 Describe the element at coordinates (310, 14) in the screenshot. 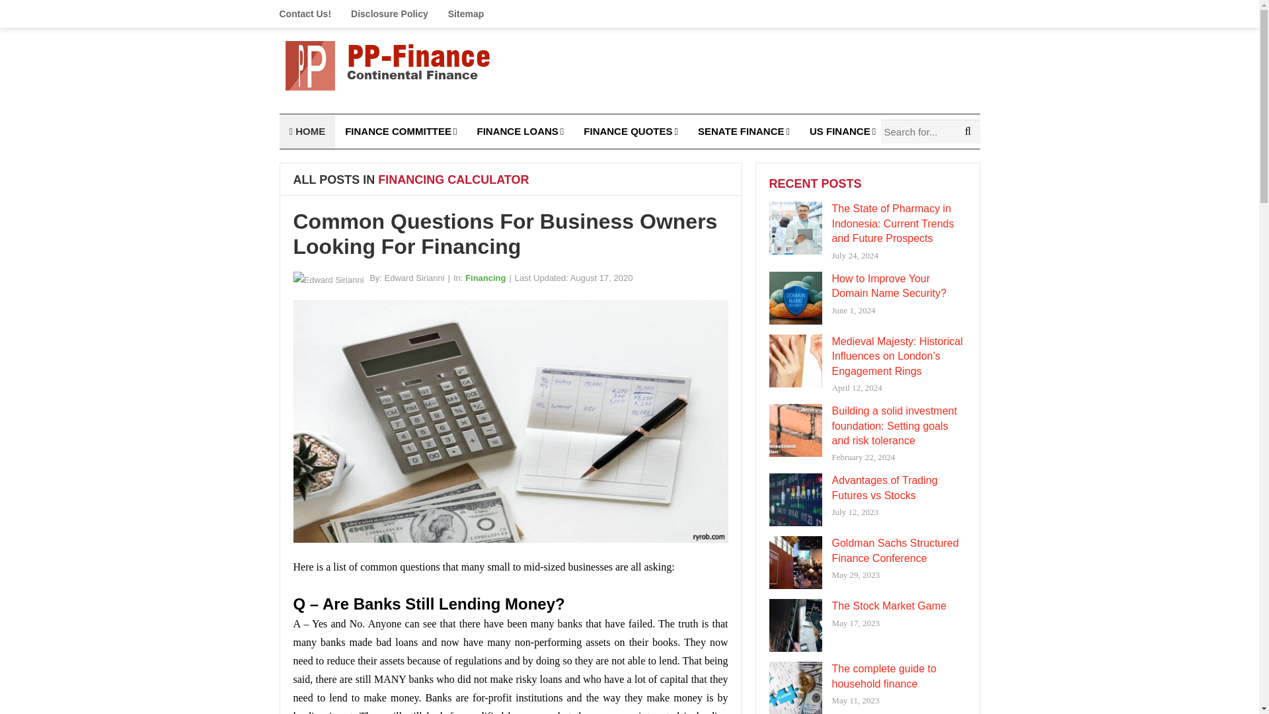

I see `Contact Us!` at that location.